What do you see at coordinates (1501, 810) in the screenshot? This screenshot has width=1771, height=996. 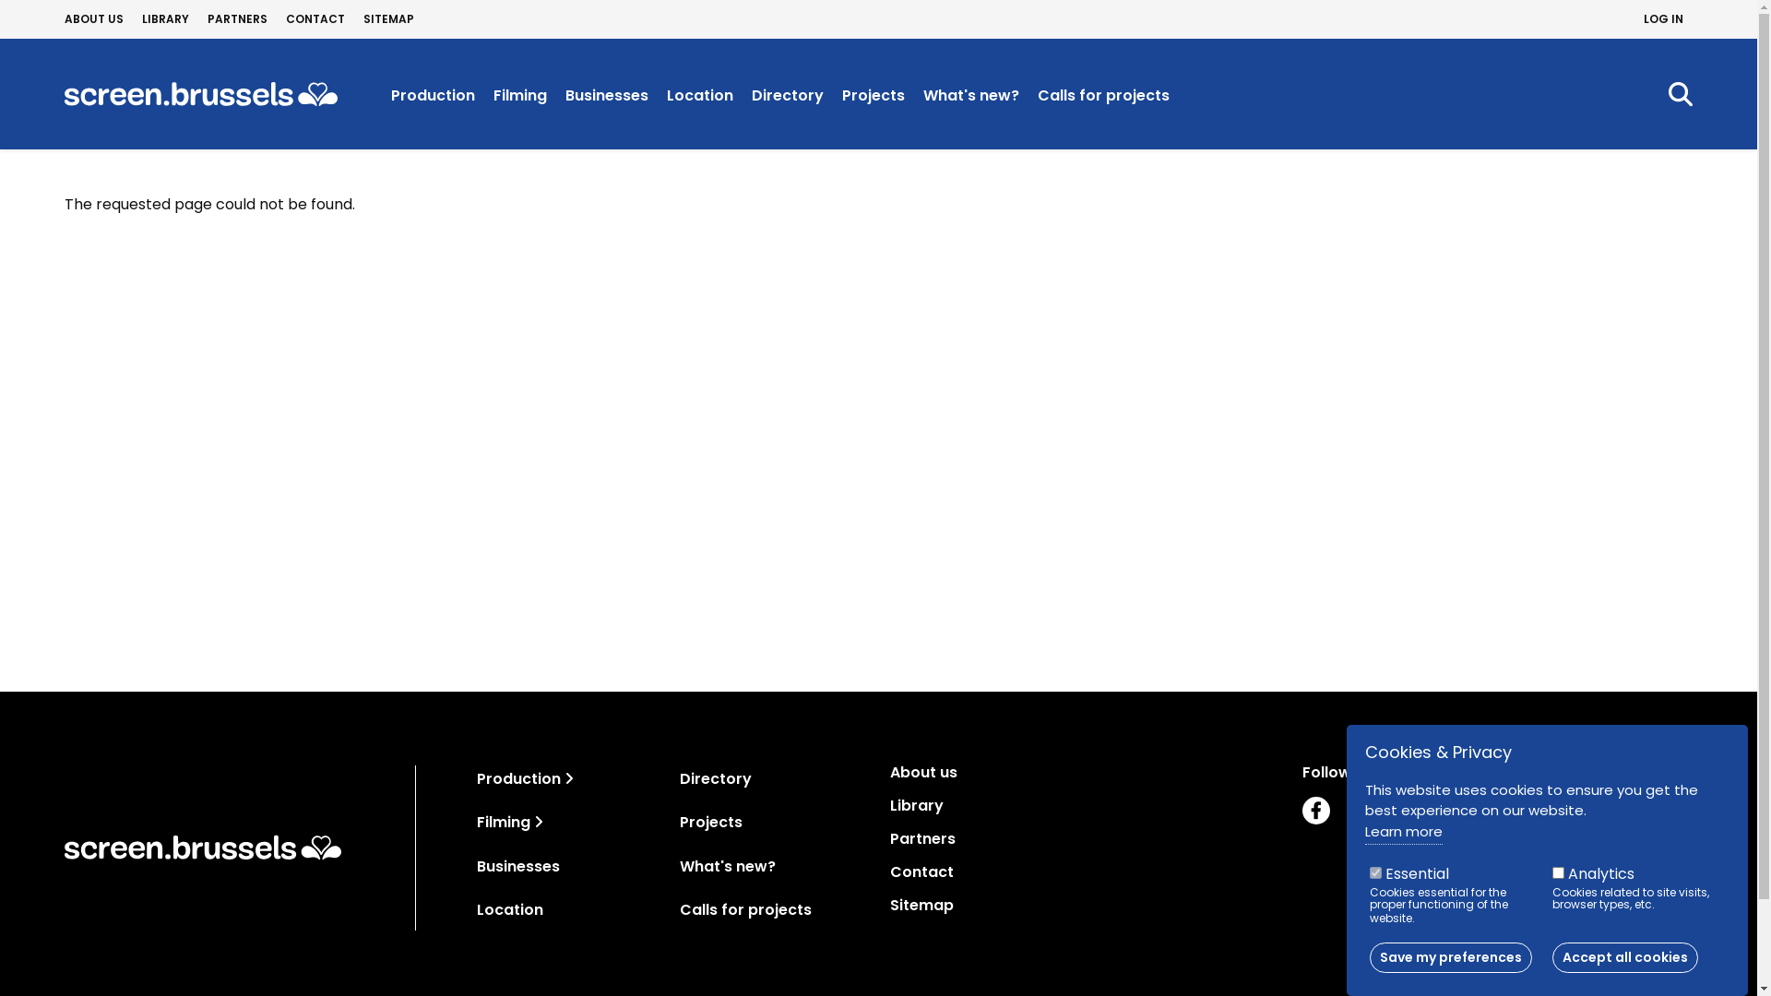 I see `Youtube` at bounding box center [1501, 810].